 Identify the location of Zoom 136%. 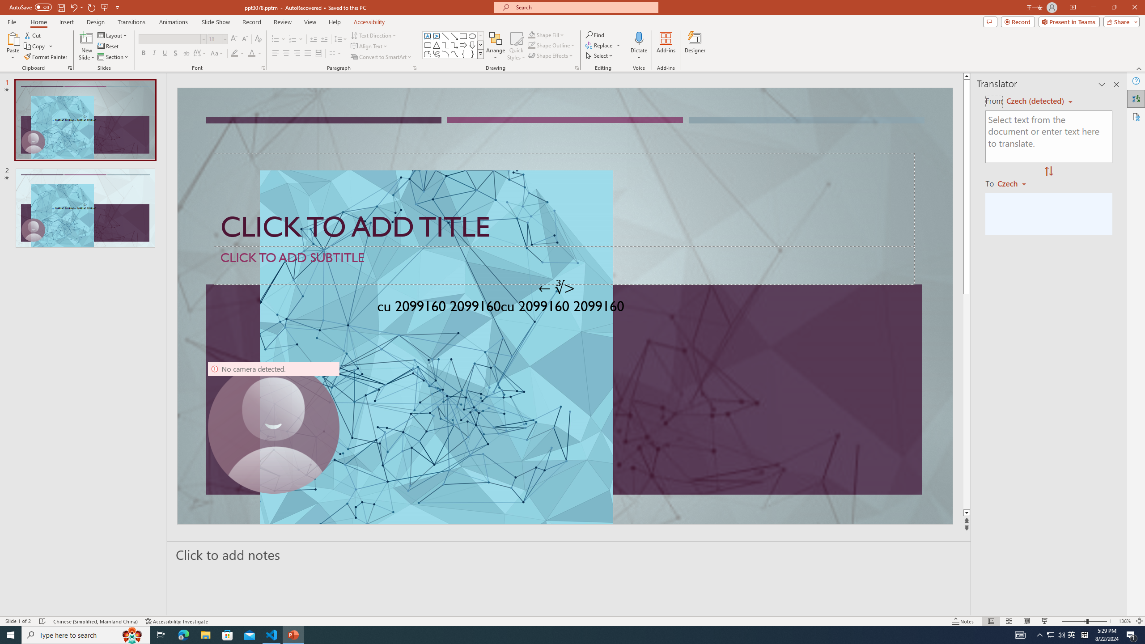
(1124, 621).